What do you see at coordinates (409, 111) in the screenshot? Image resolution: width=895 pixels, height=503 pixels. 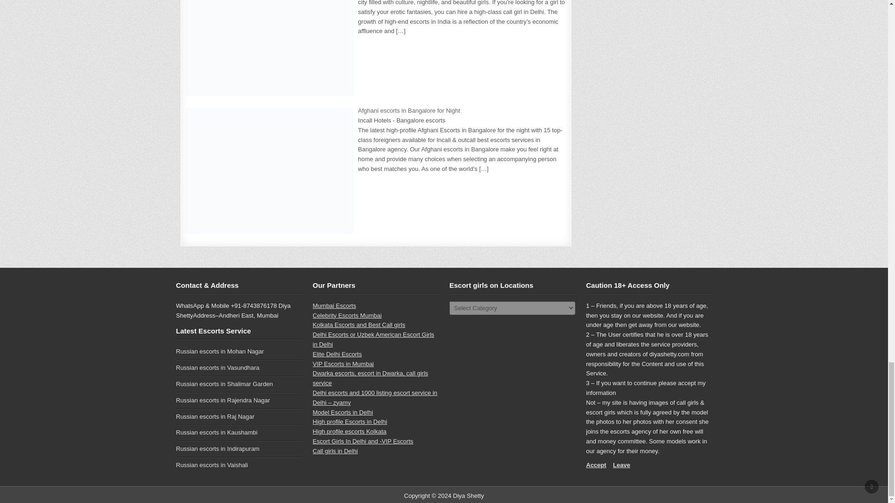 I see `Afghani escorts in Bangalore for Night` at bounding box center [409, 111].